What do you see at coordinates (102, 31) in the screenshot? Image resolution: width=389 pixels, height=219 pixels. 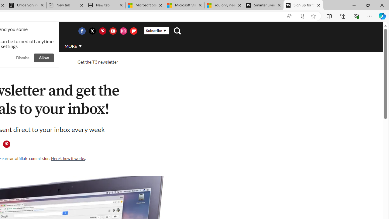 I see `Visit us on Pintrest` at bounding box center [102, 31].